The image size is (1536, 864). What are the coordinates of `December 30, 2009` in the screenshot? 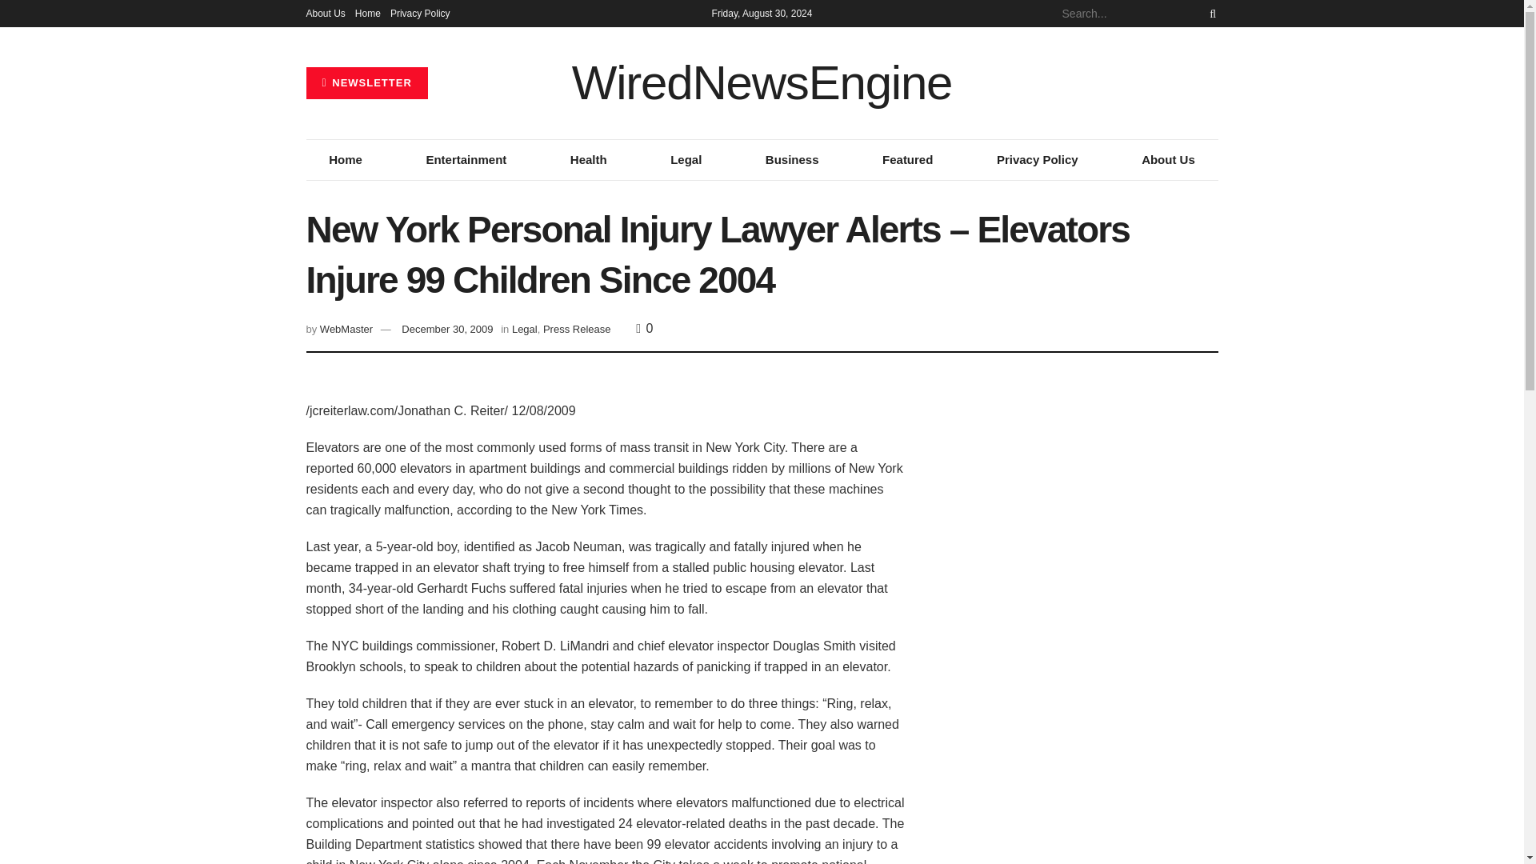 It's located at (446, 329).